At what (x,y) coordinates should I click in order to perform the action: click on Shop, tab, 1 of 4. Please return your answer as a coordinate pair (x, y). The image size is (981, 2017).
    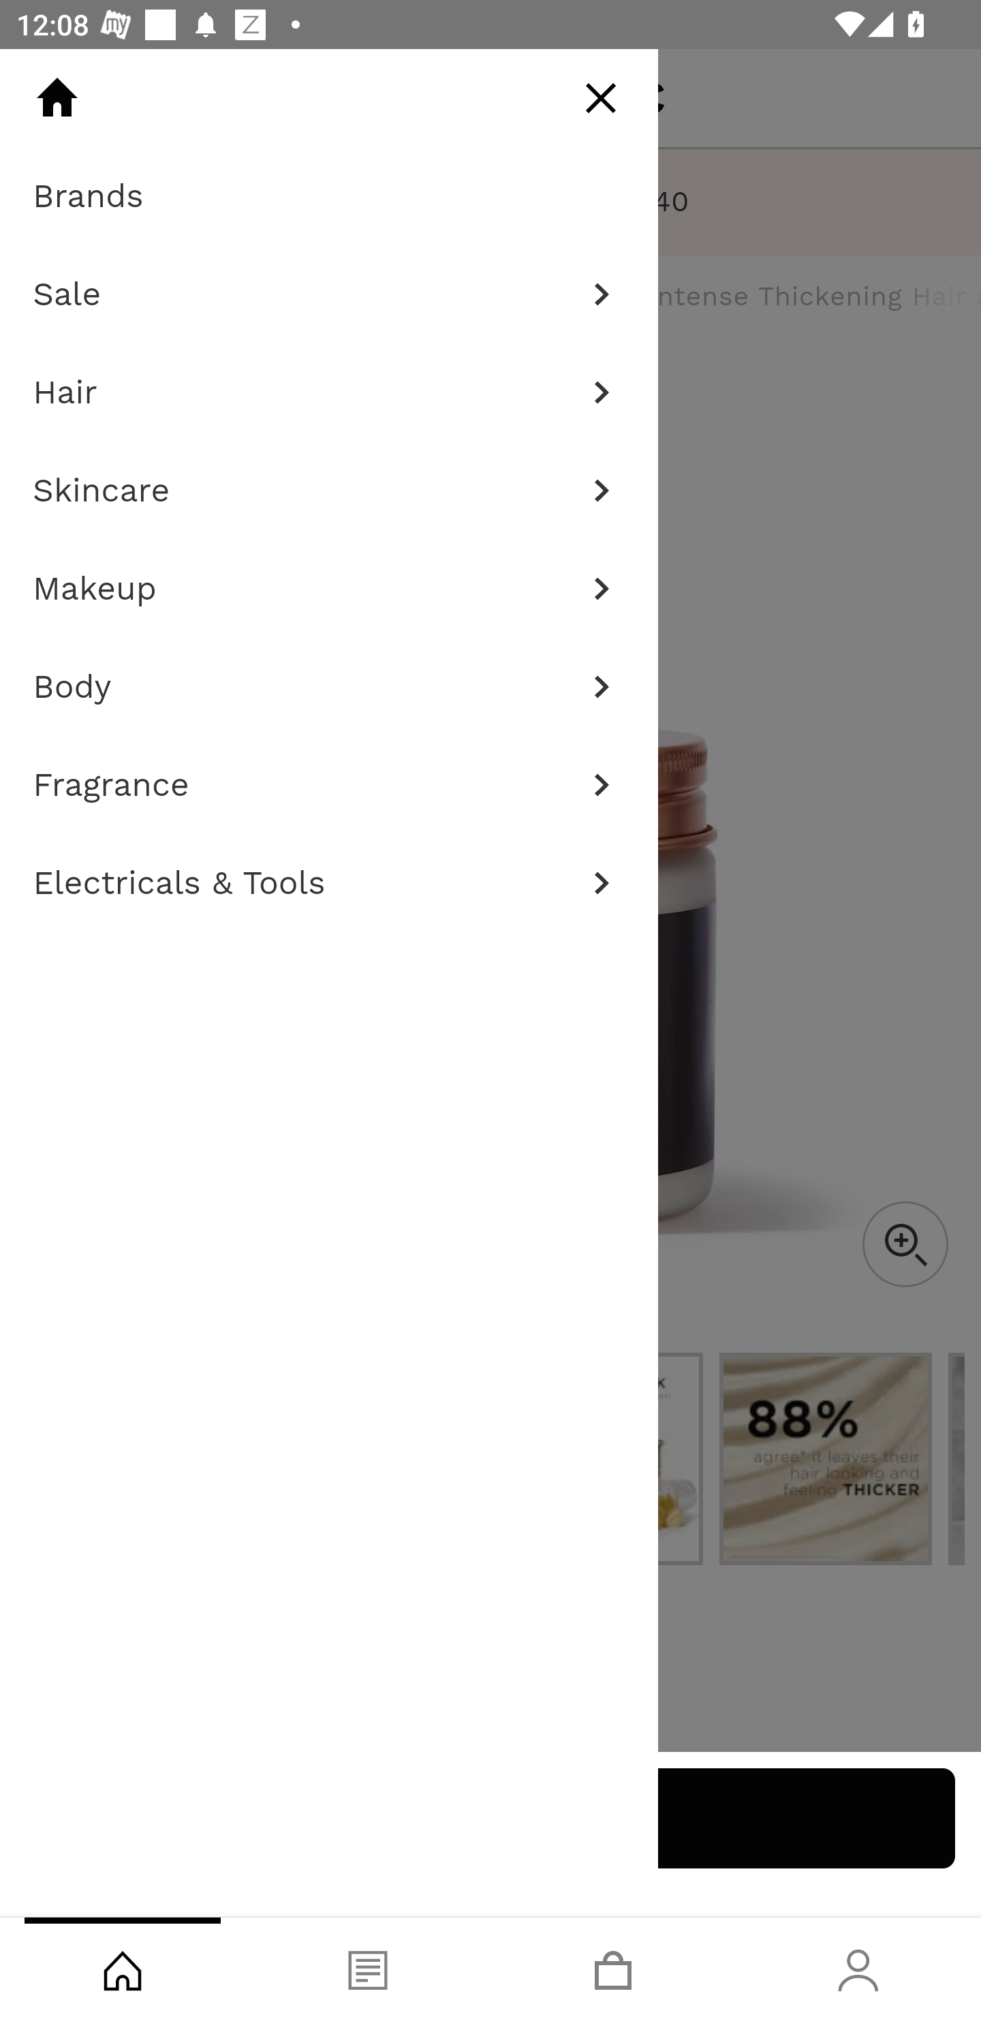
    Looking at the image, I should click on (123, 1967).